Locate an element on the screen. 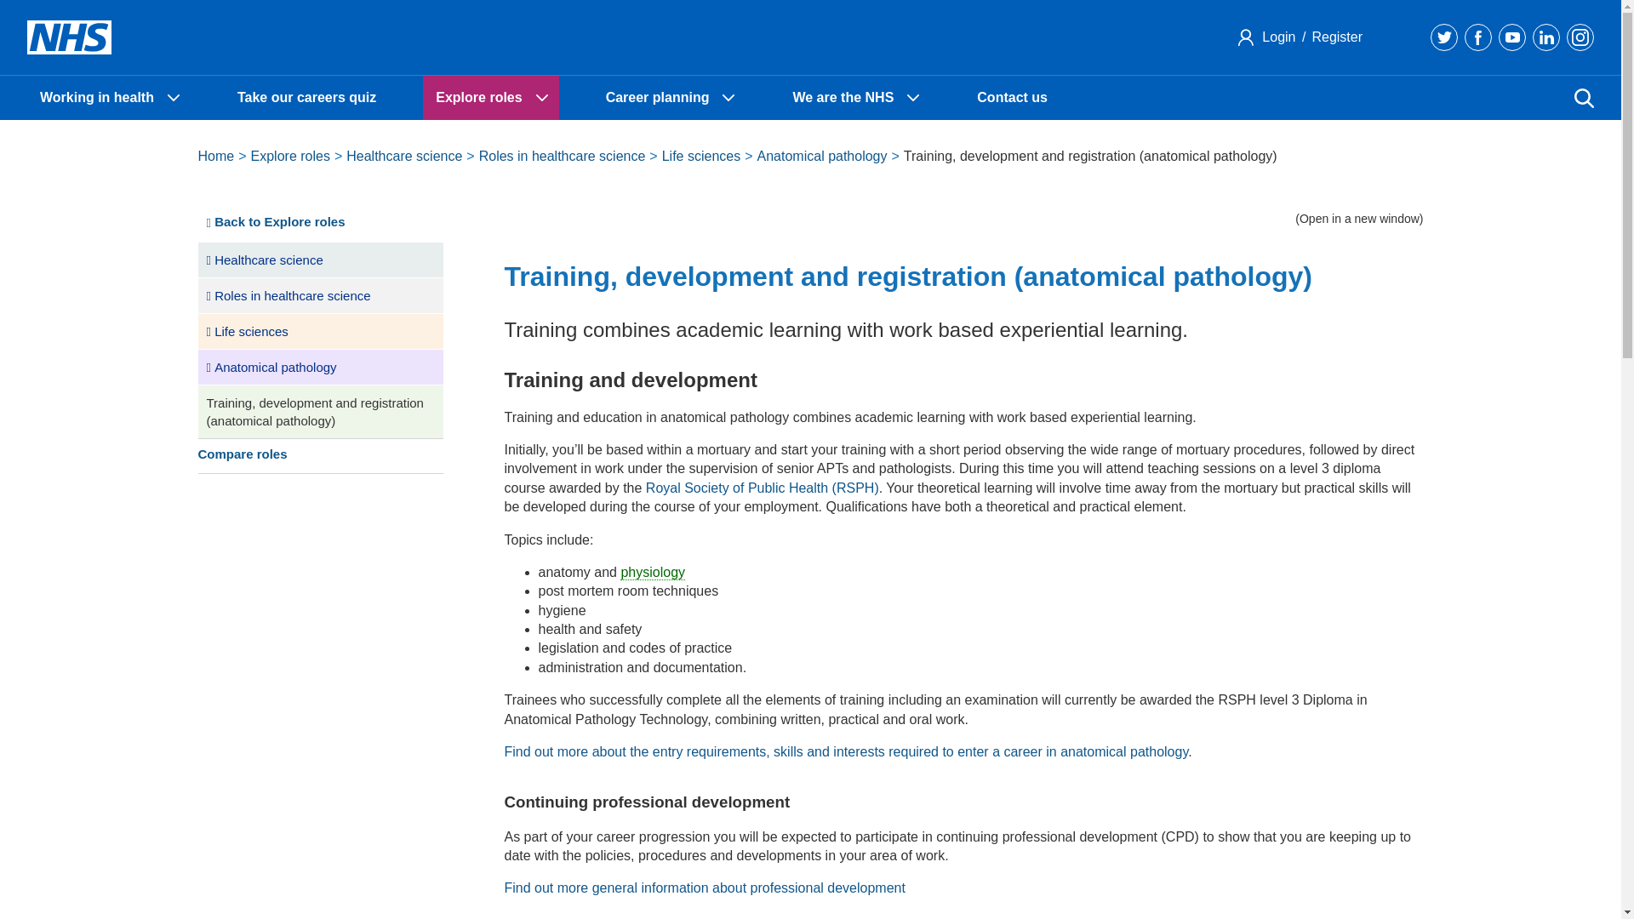 This screenshot has width=1634, height=919. NHS Logo Home is located at coordinates (69, 37).